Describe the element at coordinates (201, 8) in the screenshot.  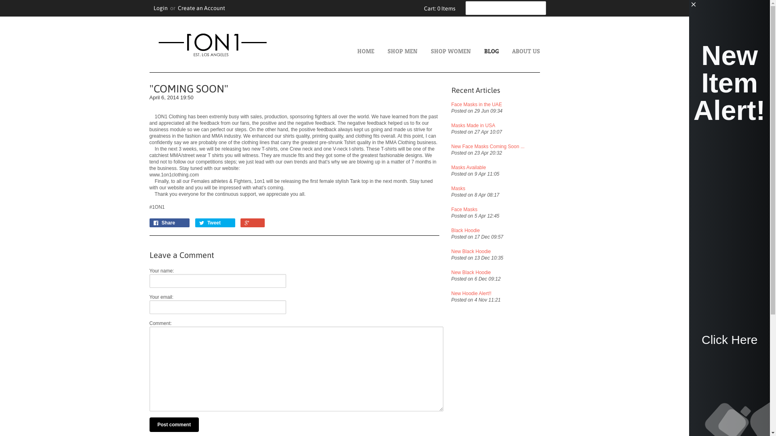
I see `Login` at that location.